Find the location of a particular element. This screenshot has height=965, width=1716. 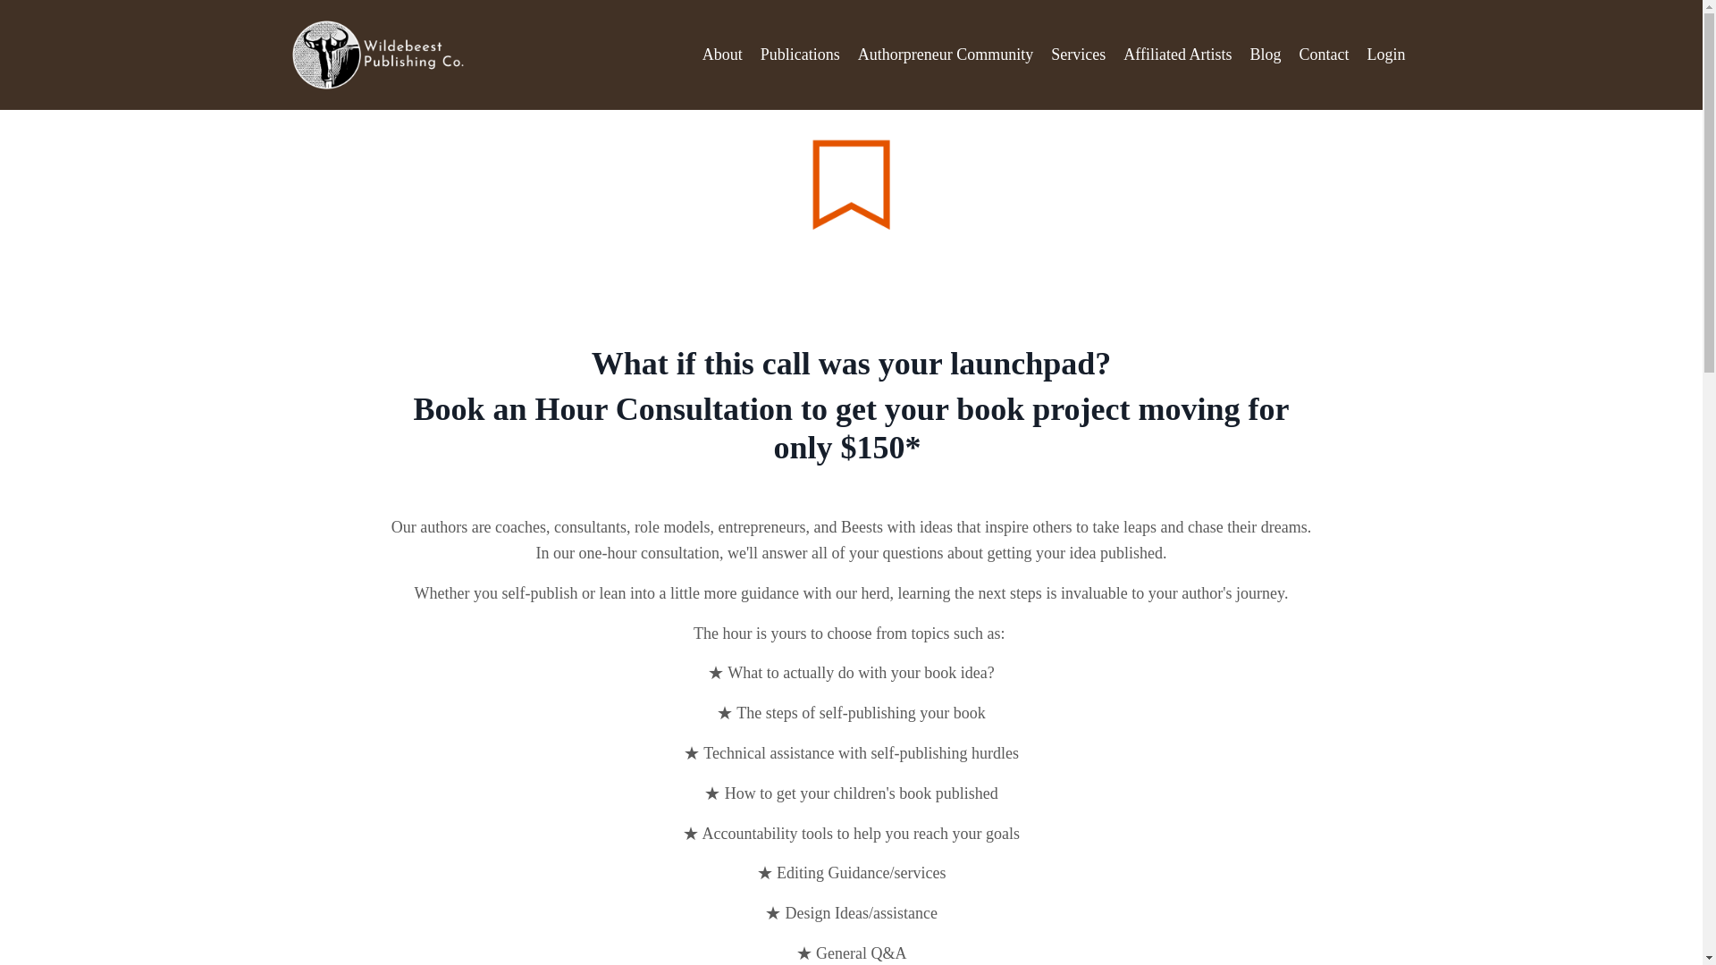

Authorpreneur Community is located at coordinates (946, 55).